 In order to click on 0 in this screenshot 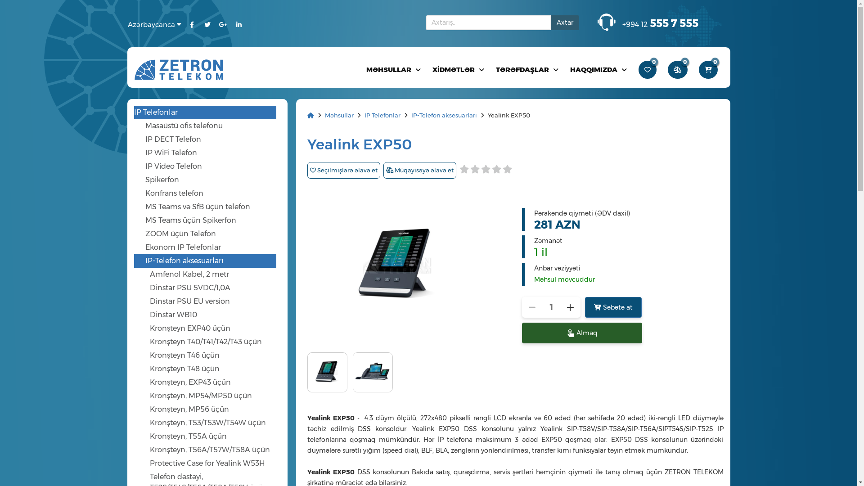, I will do `click(708, 69)`.